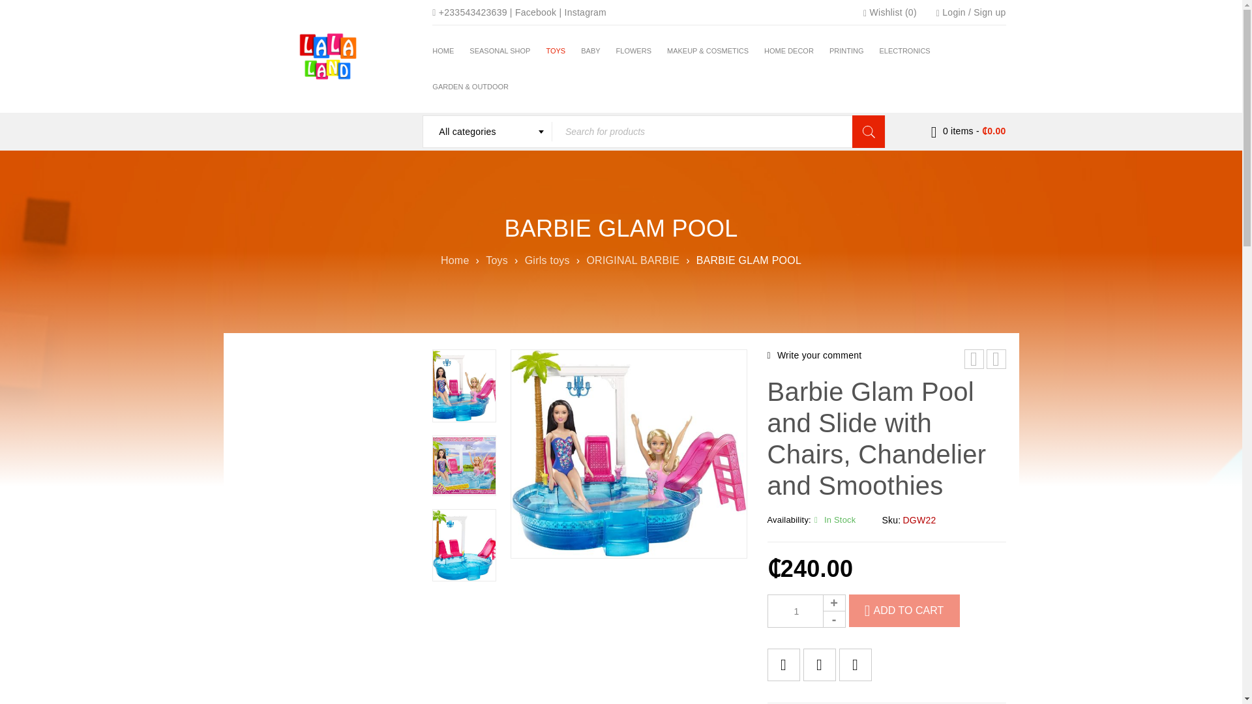  Describe the element at coordinates (455, 259) in the screenshot. I see `Home` at that location.